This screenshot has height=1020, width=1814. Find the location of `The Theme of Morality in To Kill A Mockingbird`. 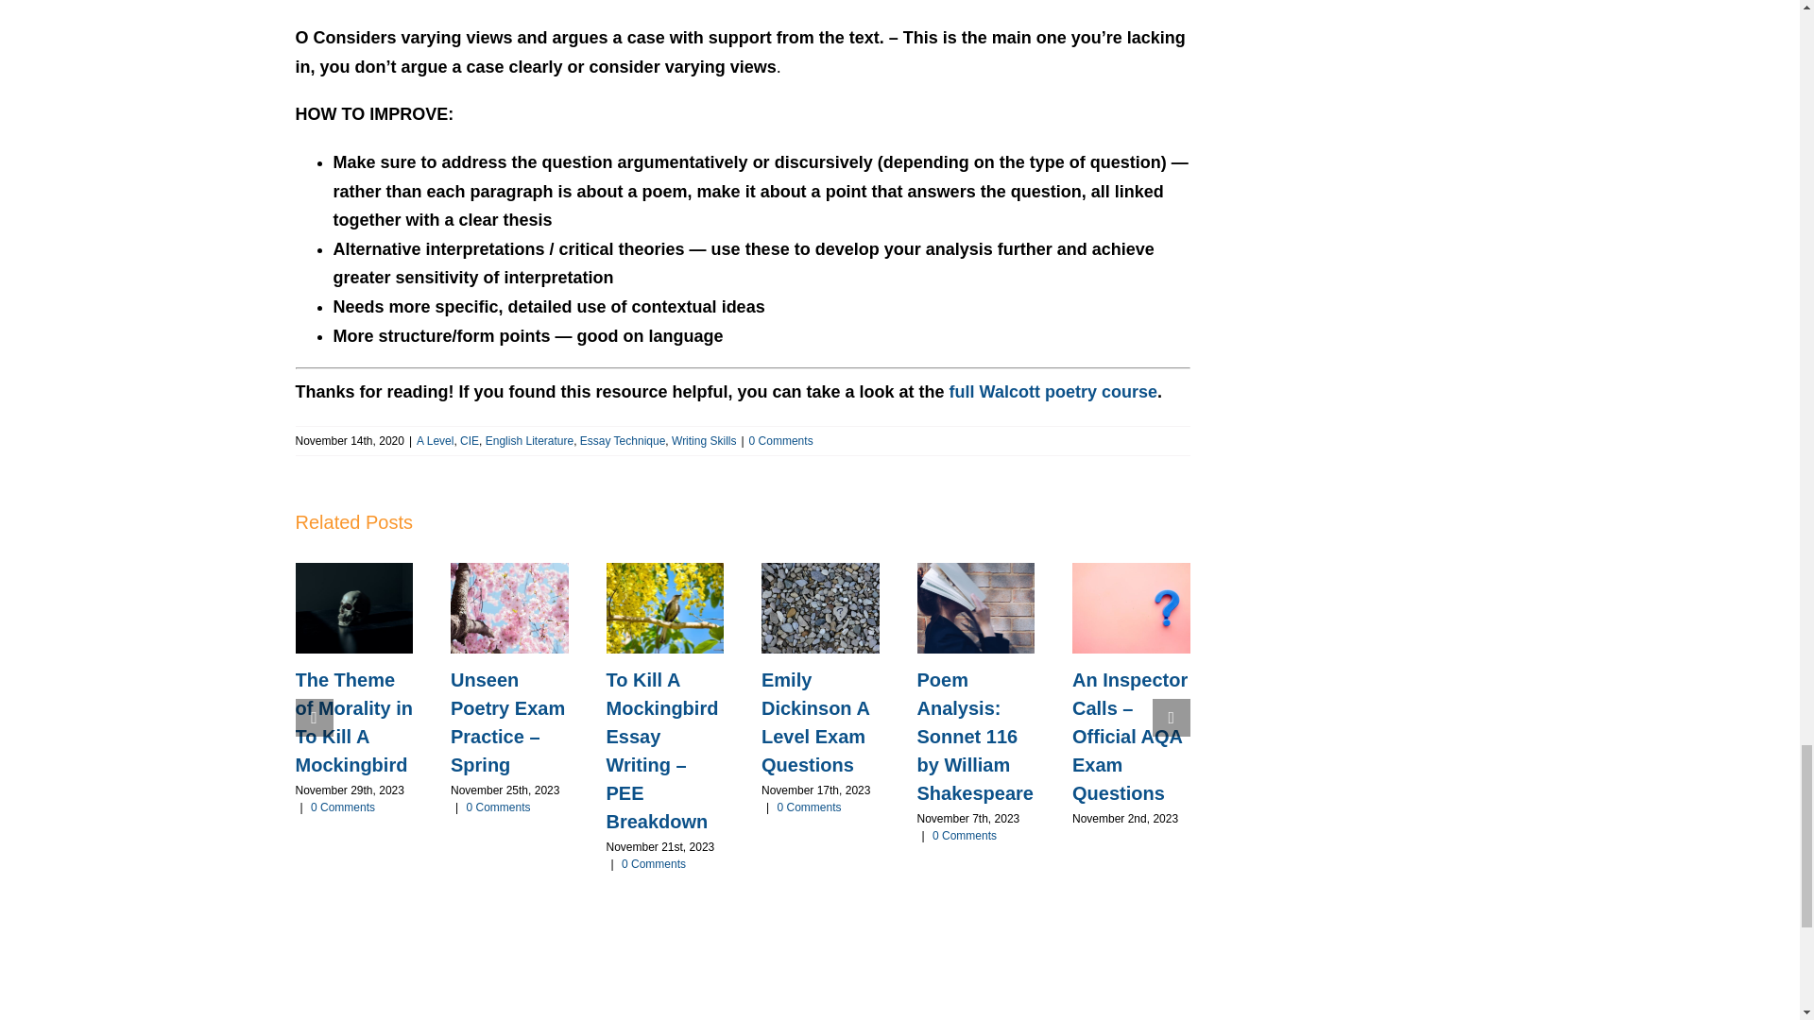

The Theme of Morality in To Kill A Mockingbird is located at coordinates (352, 722).